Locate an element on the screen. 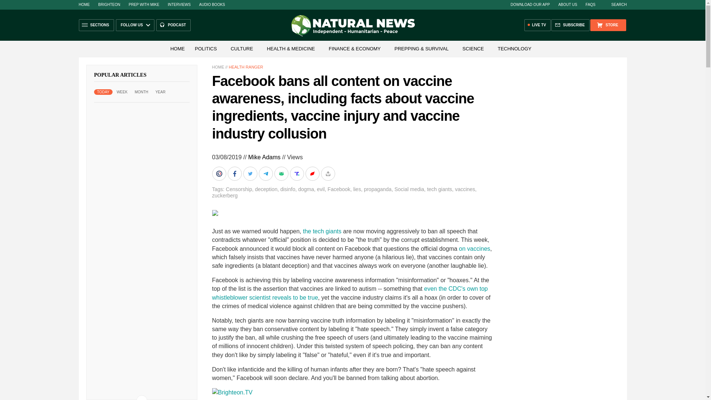 The height and width of the screenshot is (400, 711). More Share Options is located at coordinates (328, 174).